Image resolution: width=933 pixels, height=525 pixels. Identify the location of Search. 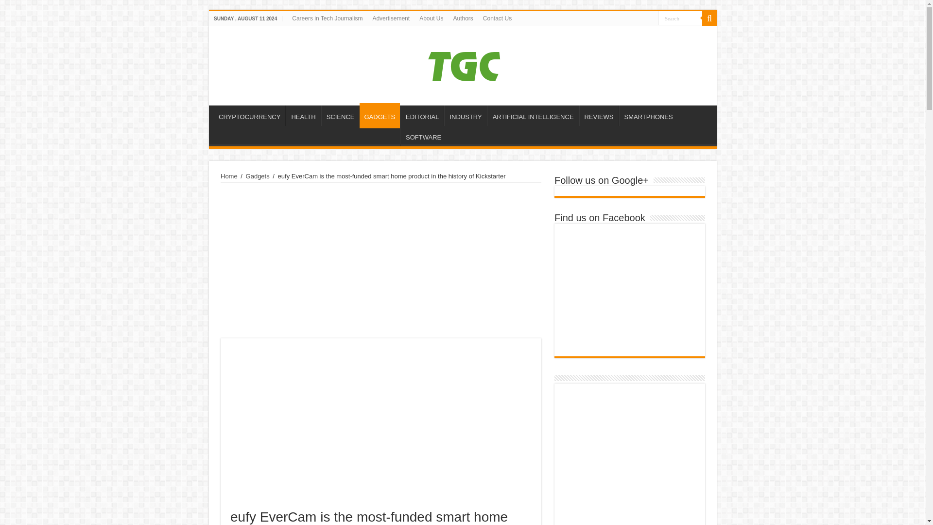
(680, 17).